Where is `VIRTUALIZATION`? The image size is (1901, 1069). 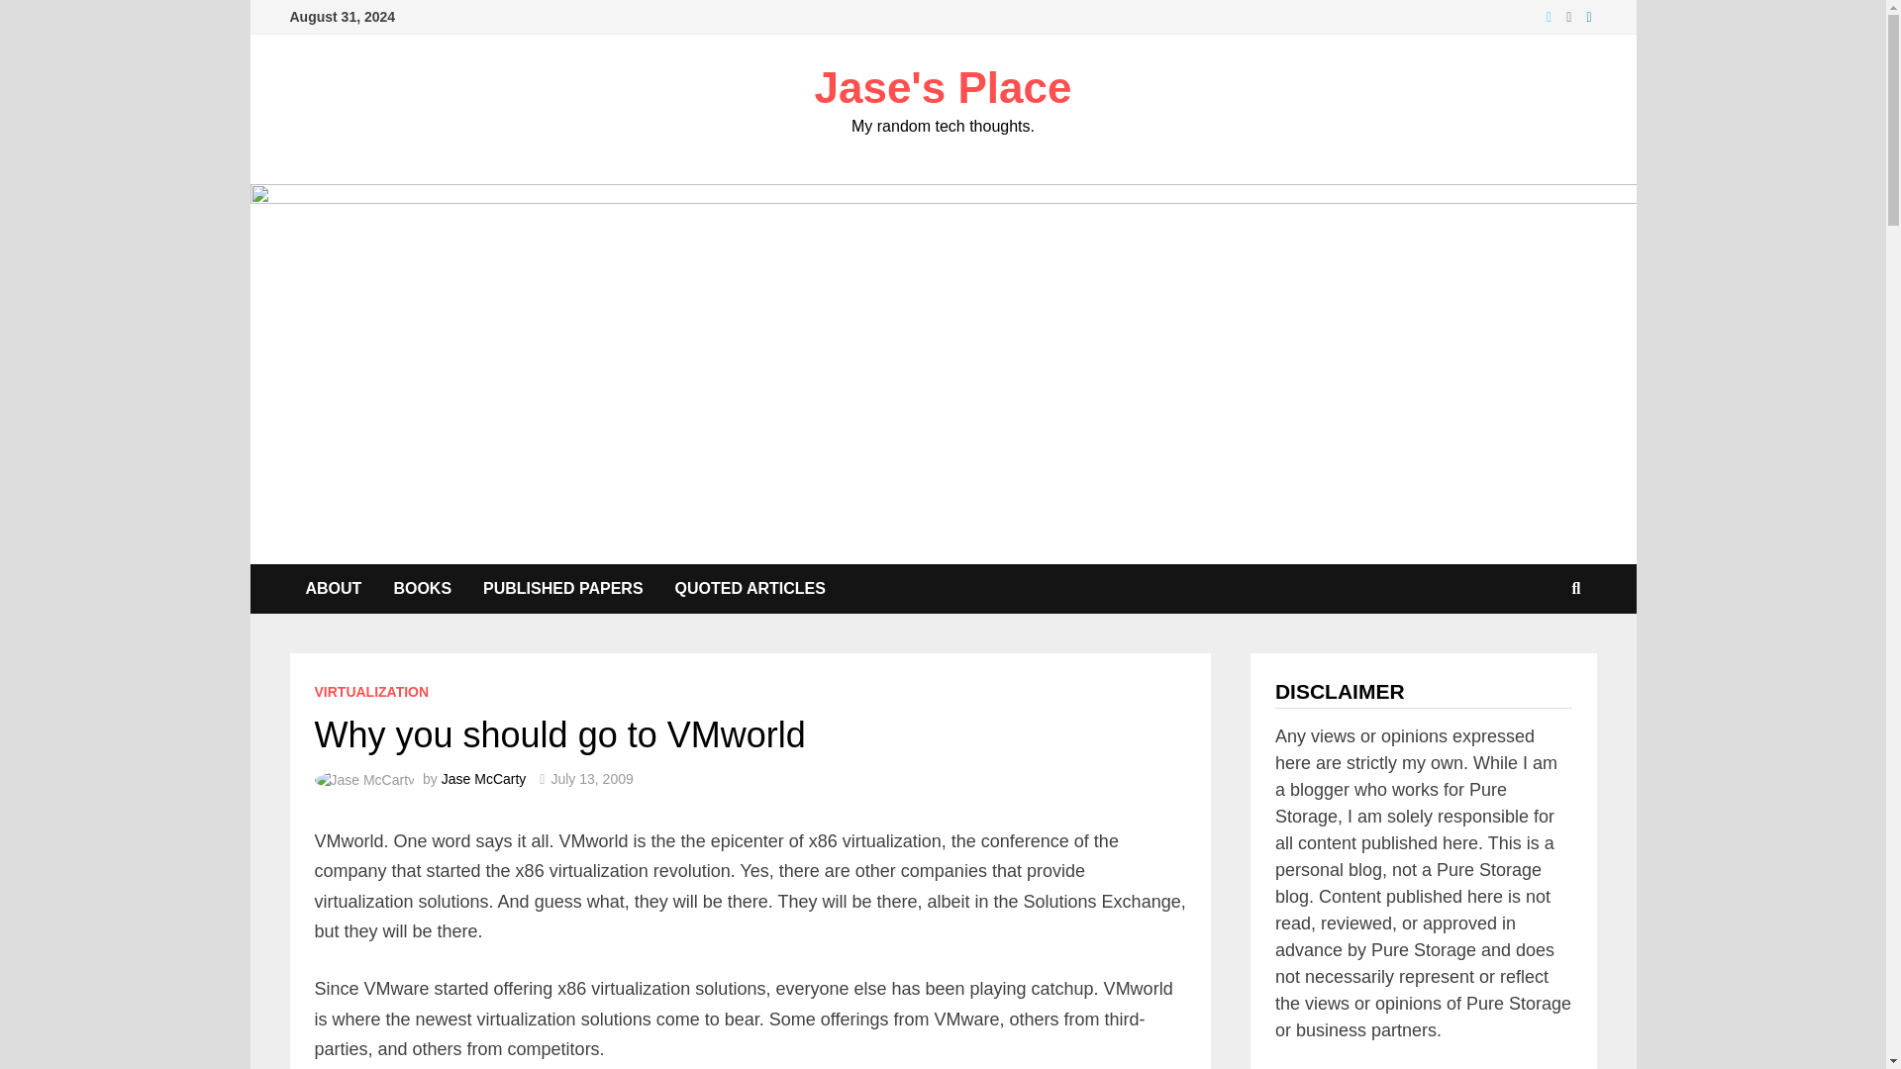
VIRTUALIZATION is located at coordinates (372, 692).